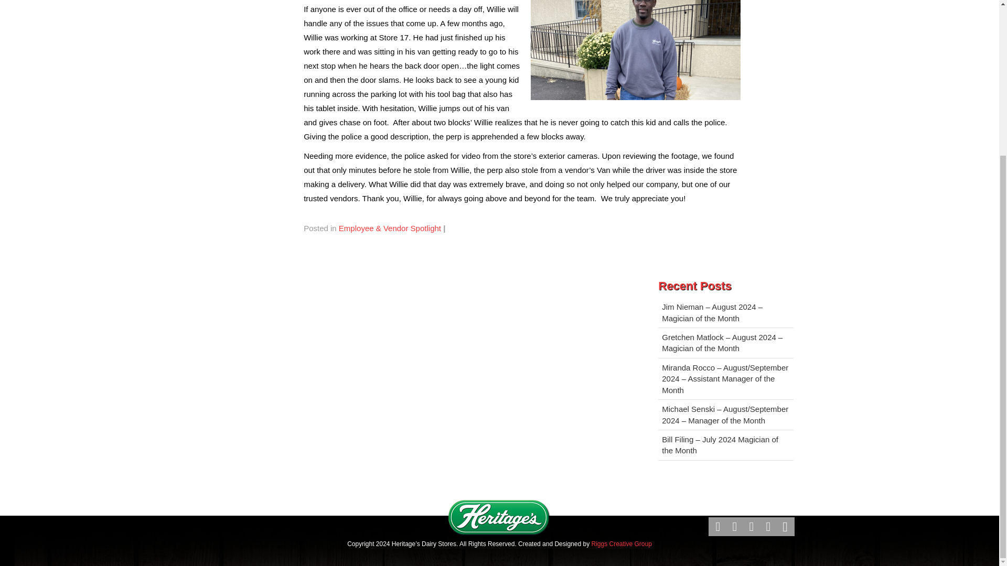  What do you see at coordinates (621, 544) in the screenshot?
I see `Riggs Creative Group` at bounding box center [621, 544].